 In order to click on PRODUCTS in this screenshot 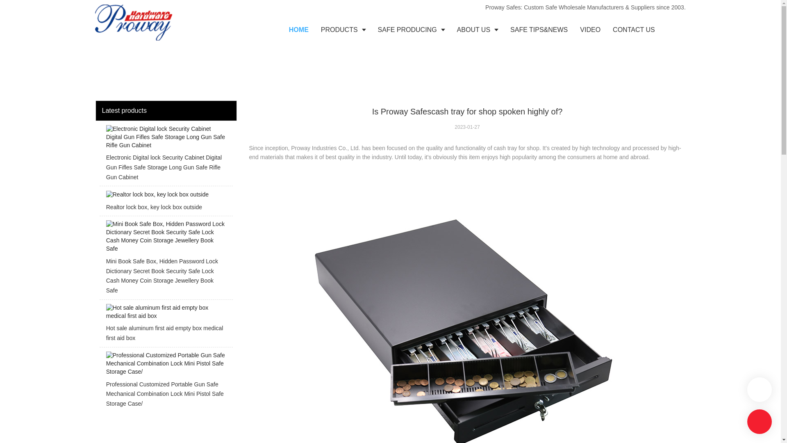, I will do `click(343, 30)`.